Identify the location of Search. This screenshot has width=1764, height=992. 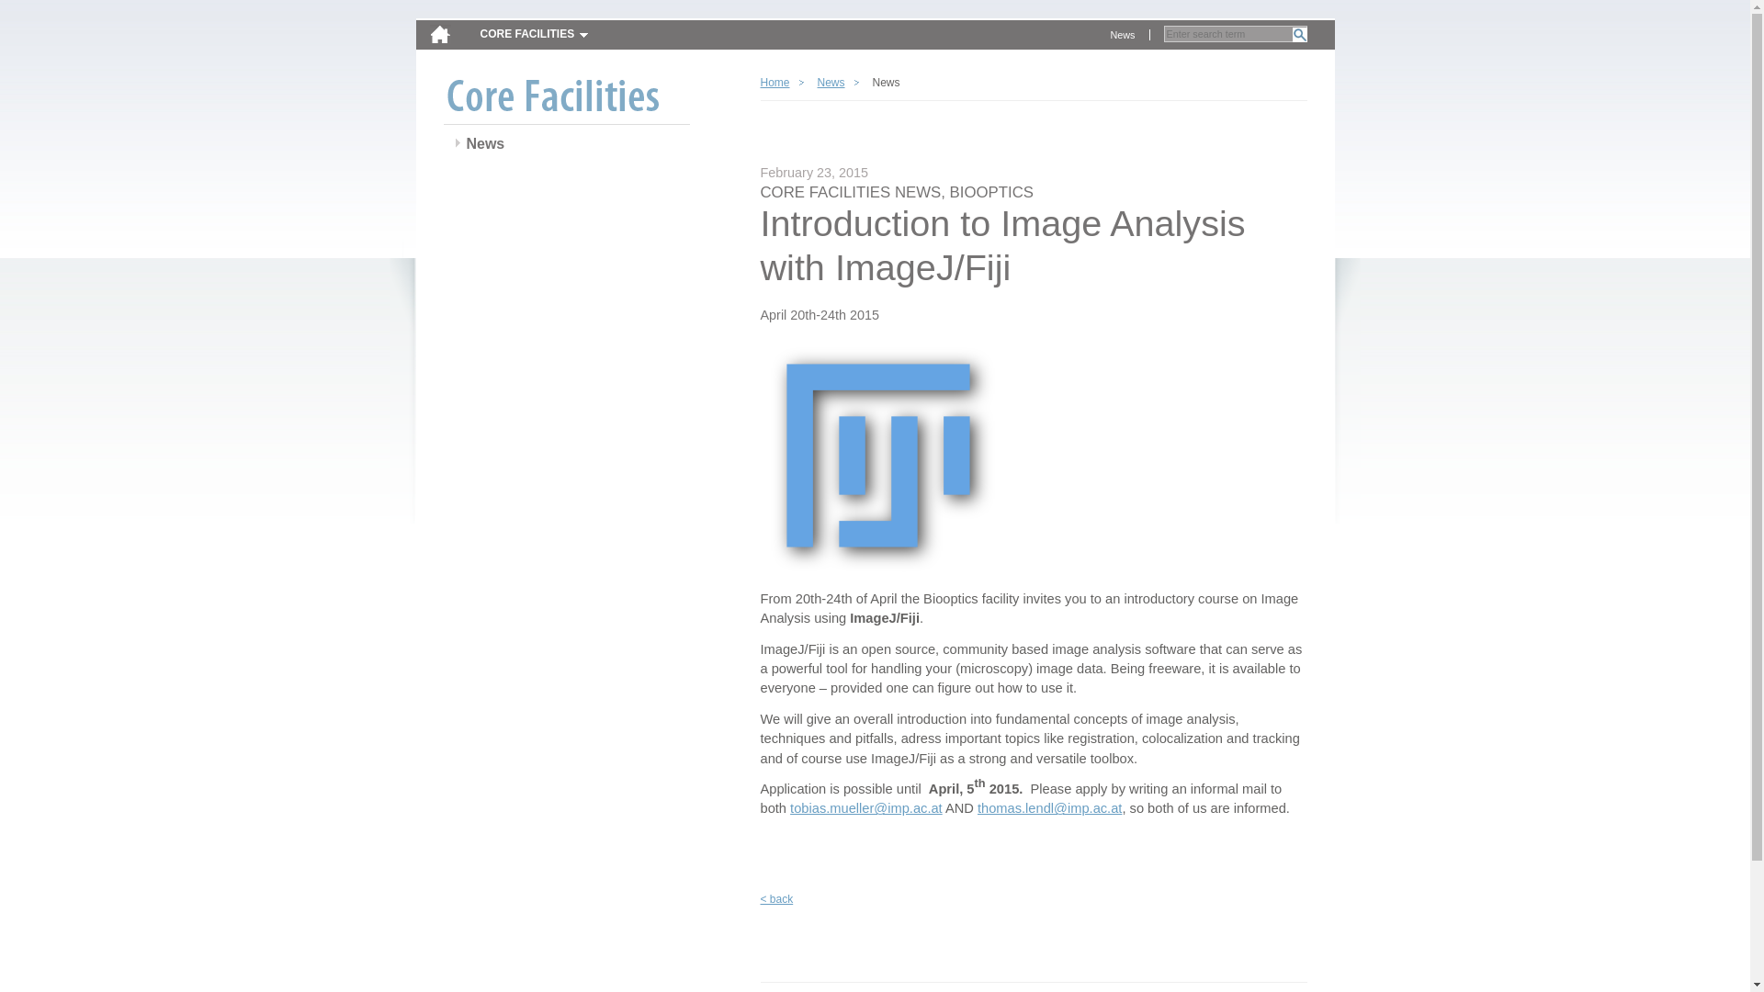
(1299, 35).